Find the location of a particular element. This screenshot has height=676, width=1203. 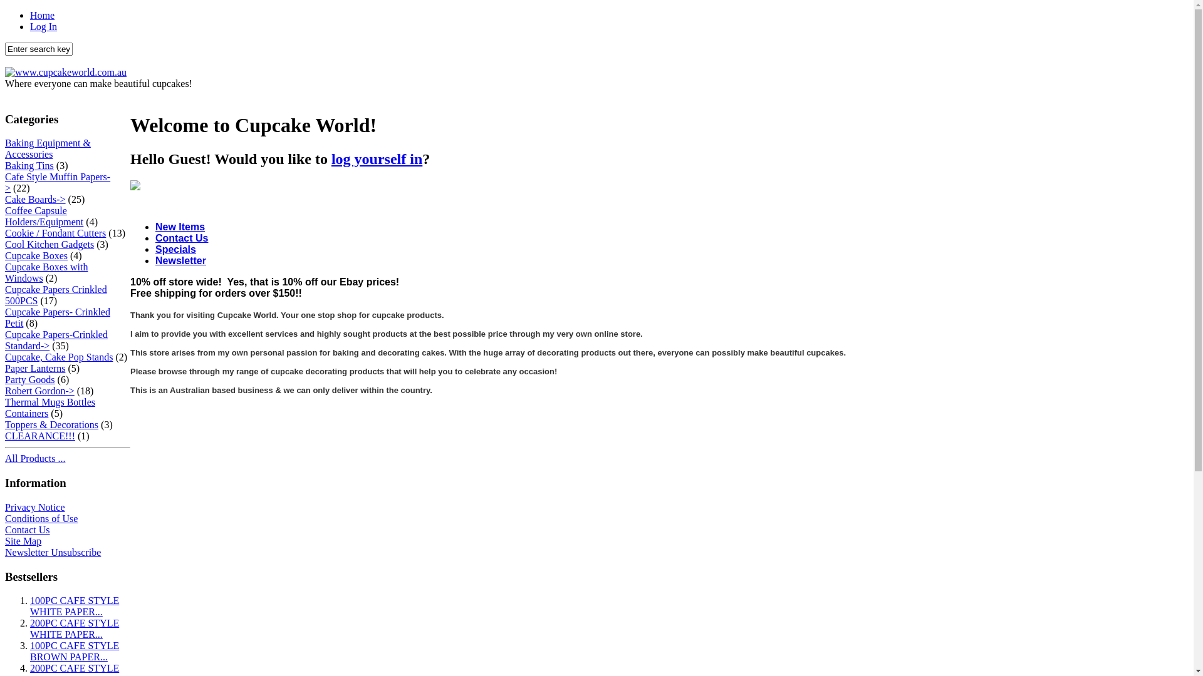

Cupcake Papers-Crinkled Standard-> is located at coordinates (56, 341).